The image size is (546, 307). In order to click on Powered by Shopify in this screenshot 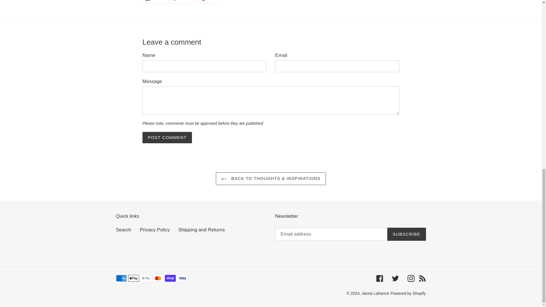, I will do `click(395, 278)`.